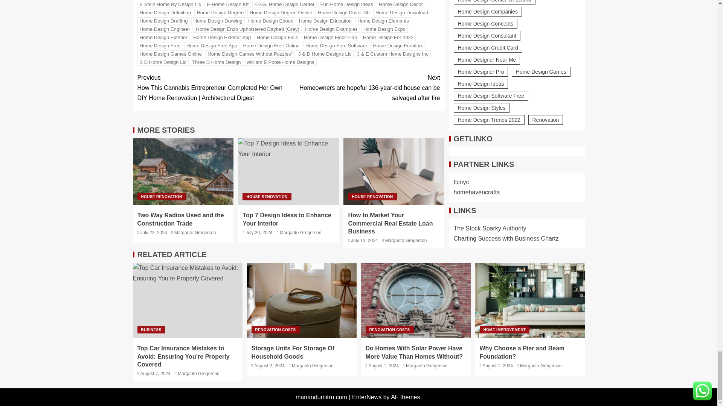 Image resolution: width=723 pixels, height=406 pixels. What do you see at coordinates (288, 171) in the screenshot?
I see `Top 7 Design Ideas to Enhance Your Interior` at bounding box center [288, 171].